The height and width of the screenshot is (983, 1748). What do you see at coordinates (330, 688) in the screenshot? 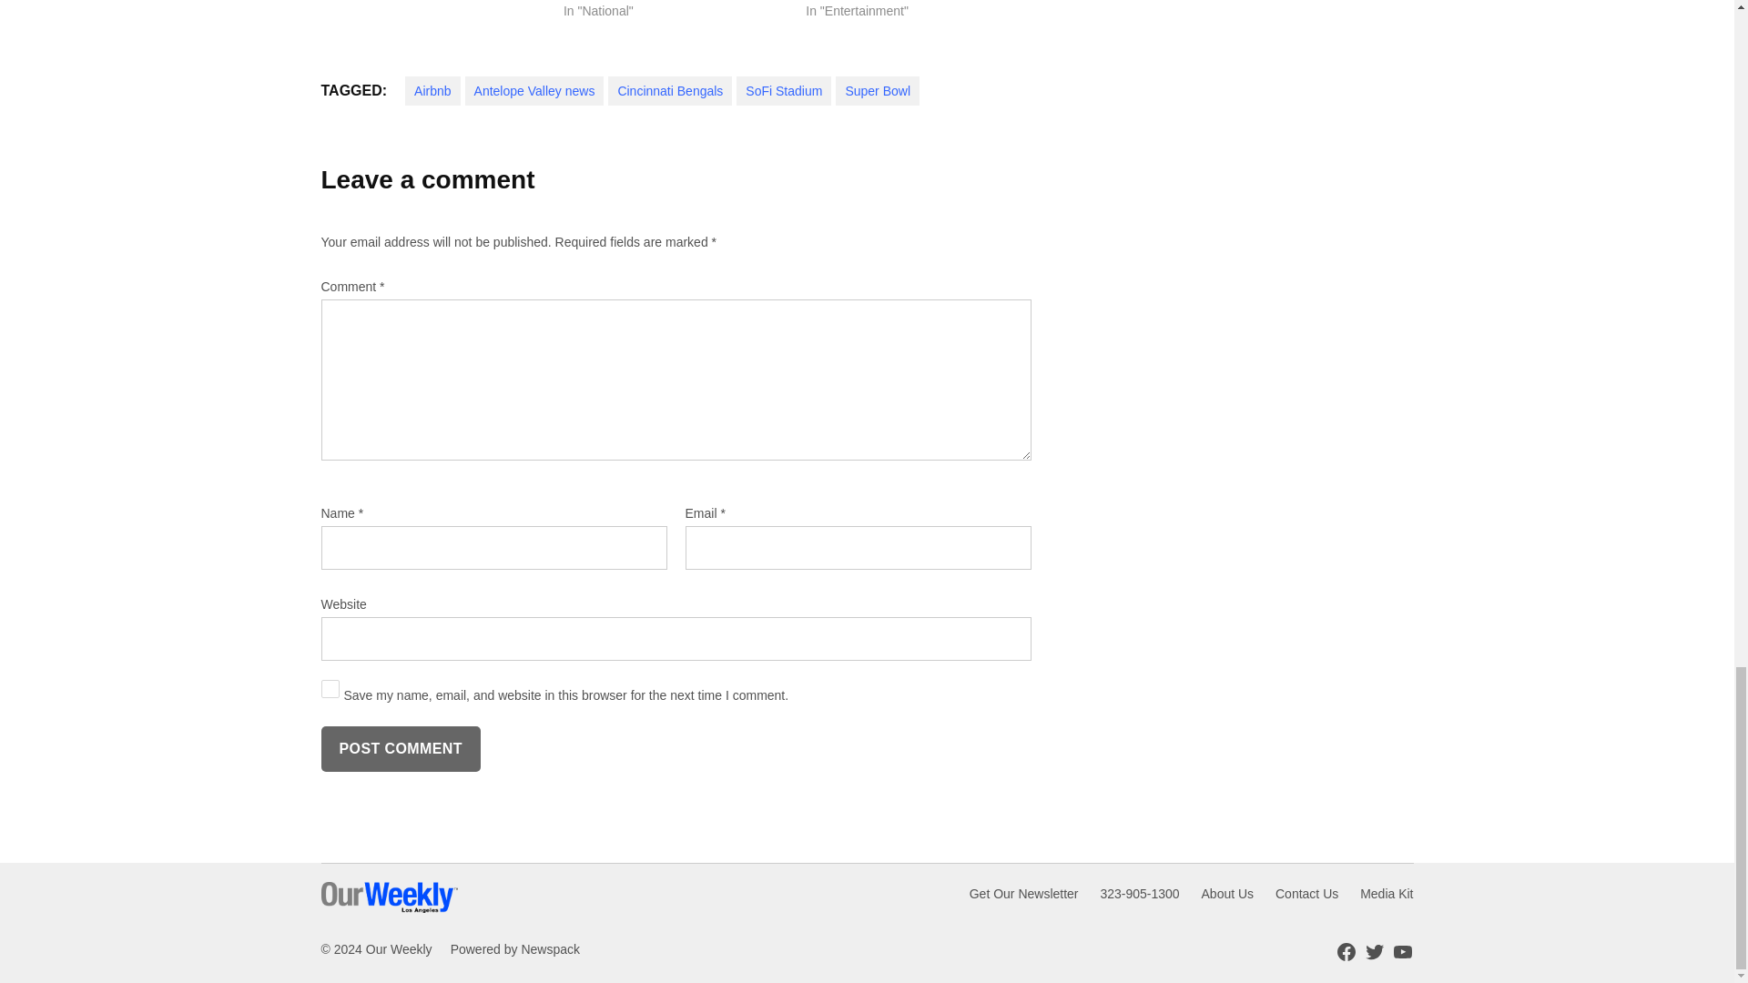
I see `yes` at bounding box center [330, 688].